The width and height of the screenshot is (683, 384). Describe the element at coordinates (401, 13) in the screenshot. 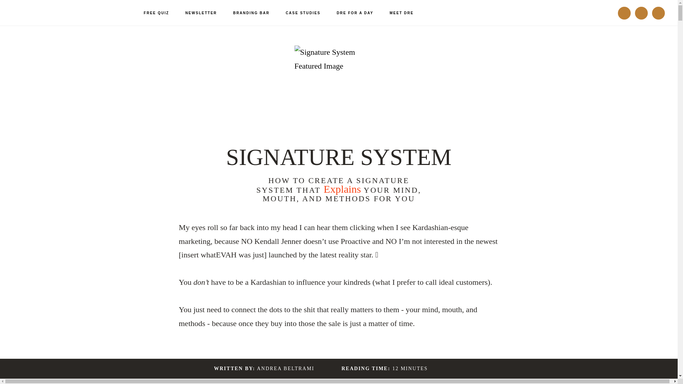

I see `MEET DRE` at that location.